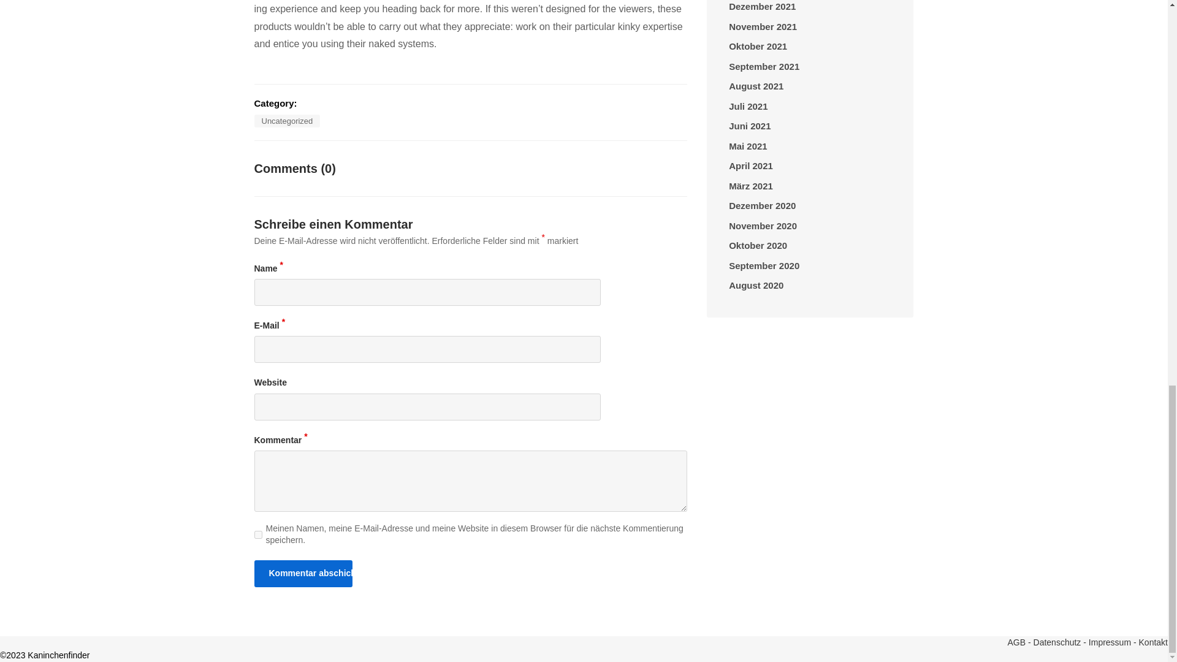 Image resolution: width=1177 pixels, height=662 pixels. Describe the element at coordinates (303, 573) in the screenshot. I see `Kommentar abschicken` at that location.